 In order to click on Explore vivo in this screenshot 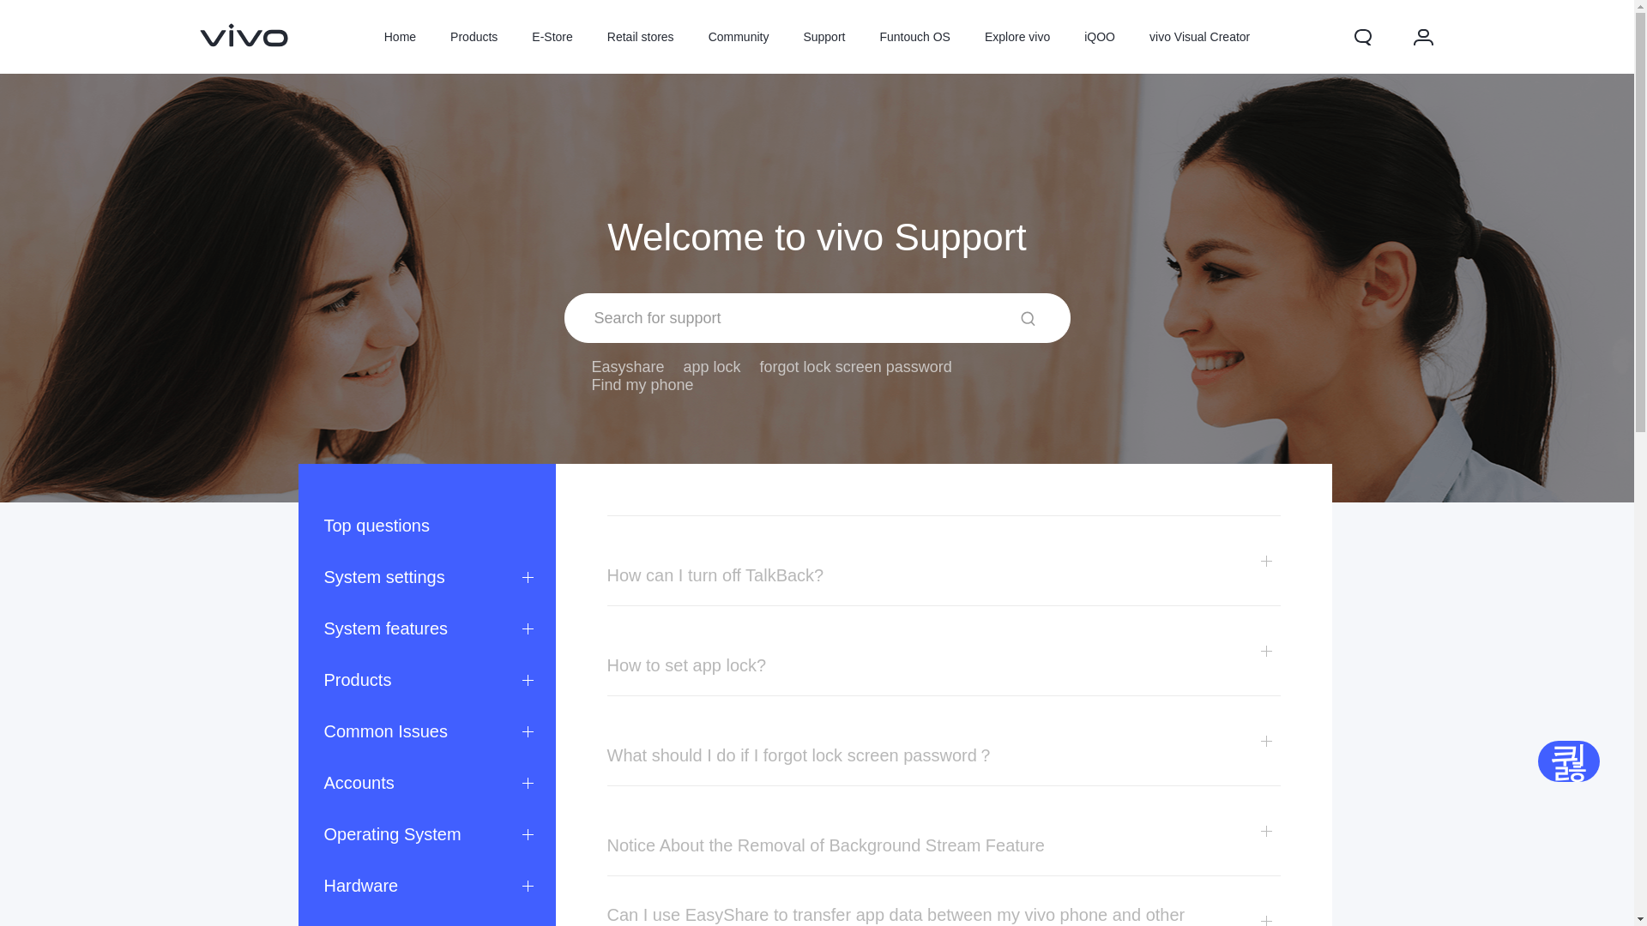, I will do `click(1017, 37)`.